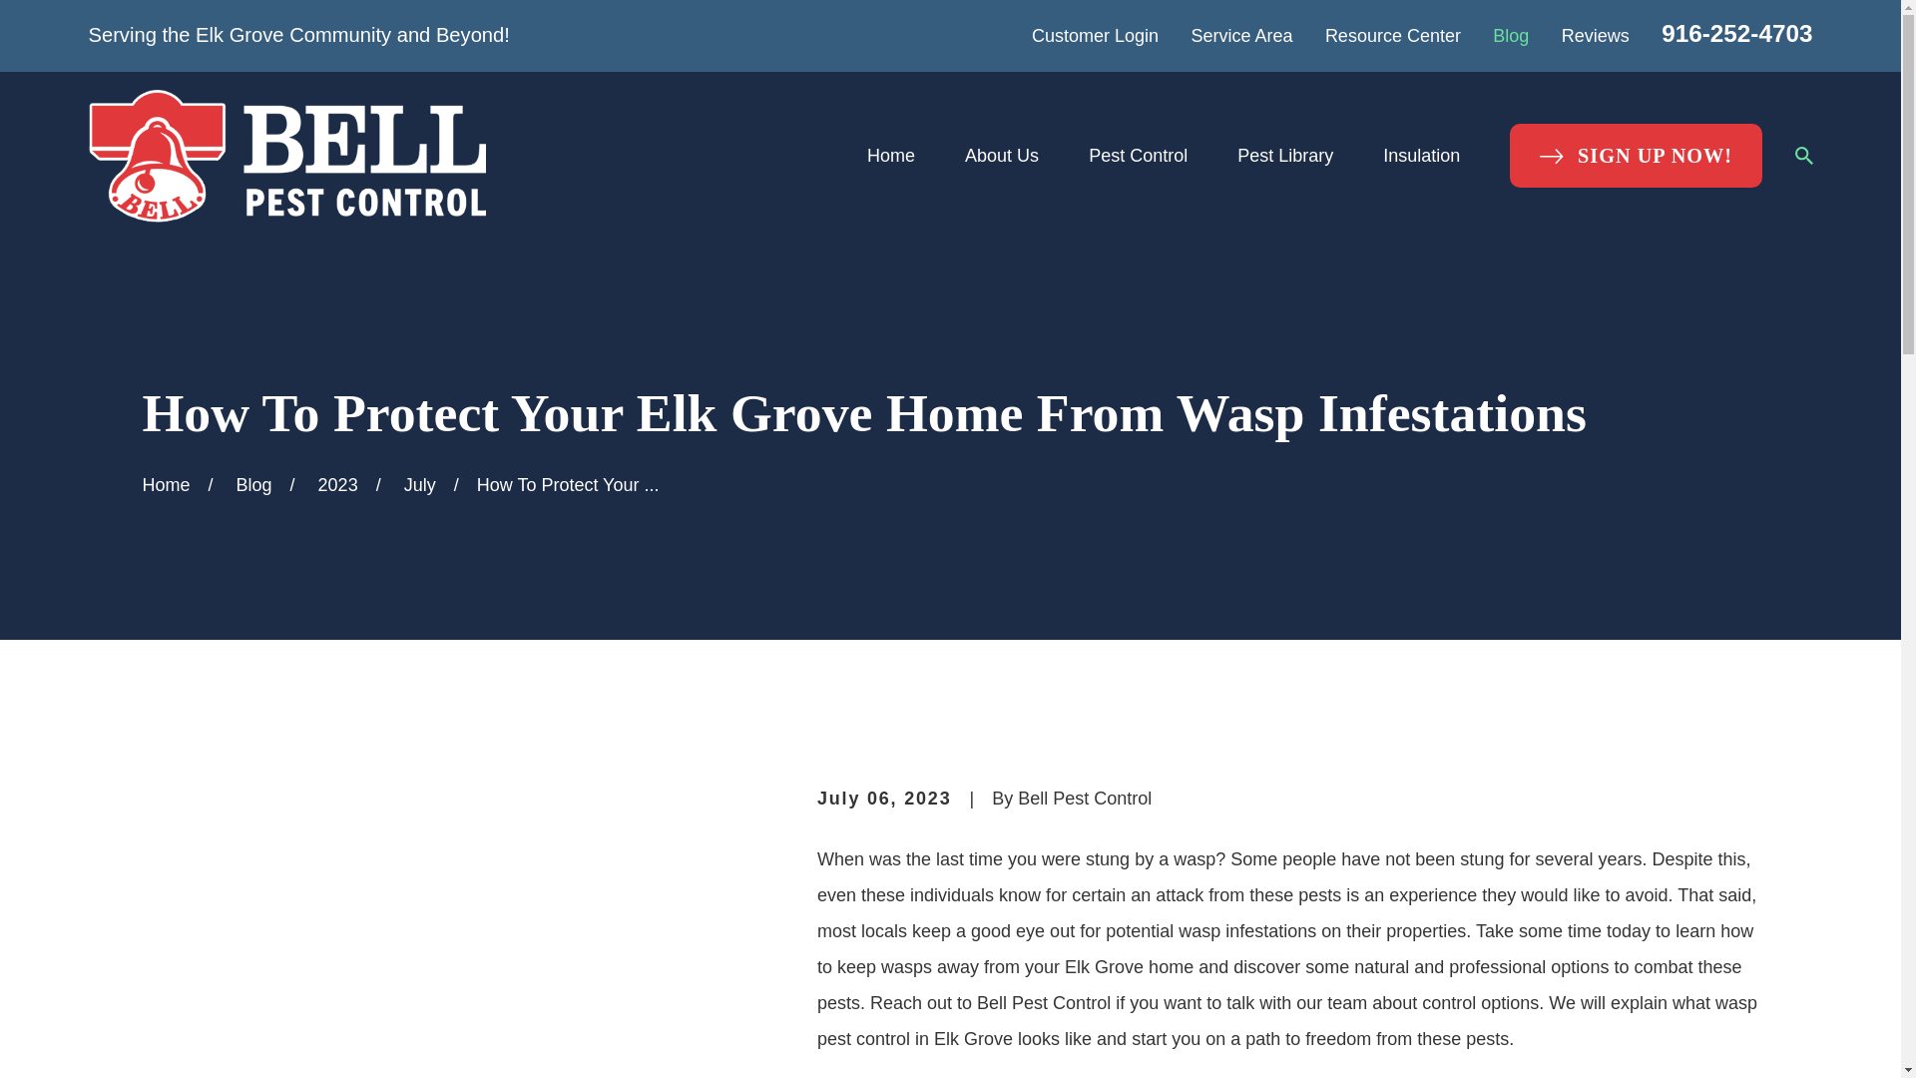 This screenshot has height=1078, width=1916. I want to click on Service Area, so click(1240, 36).